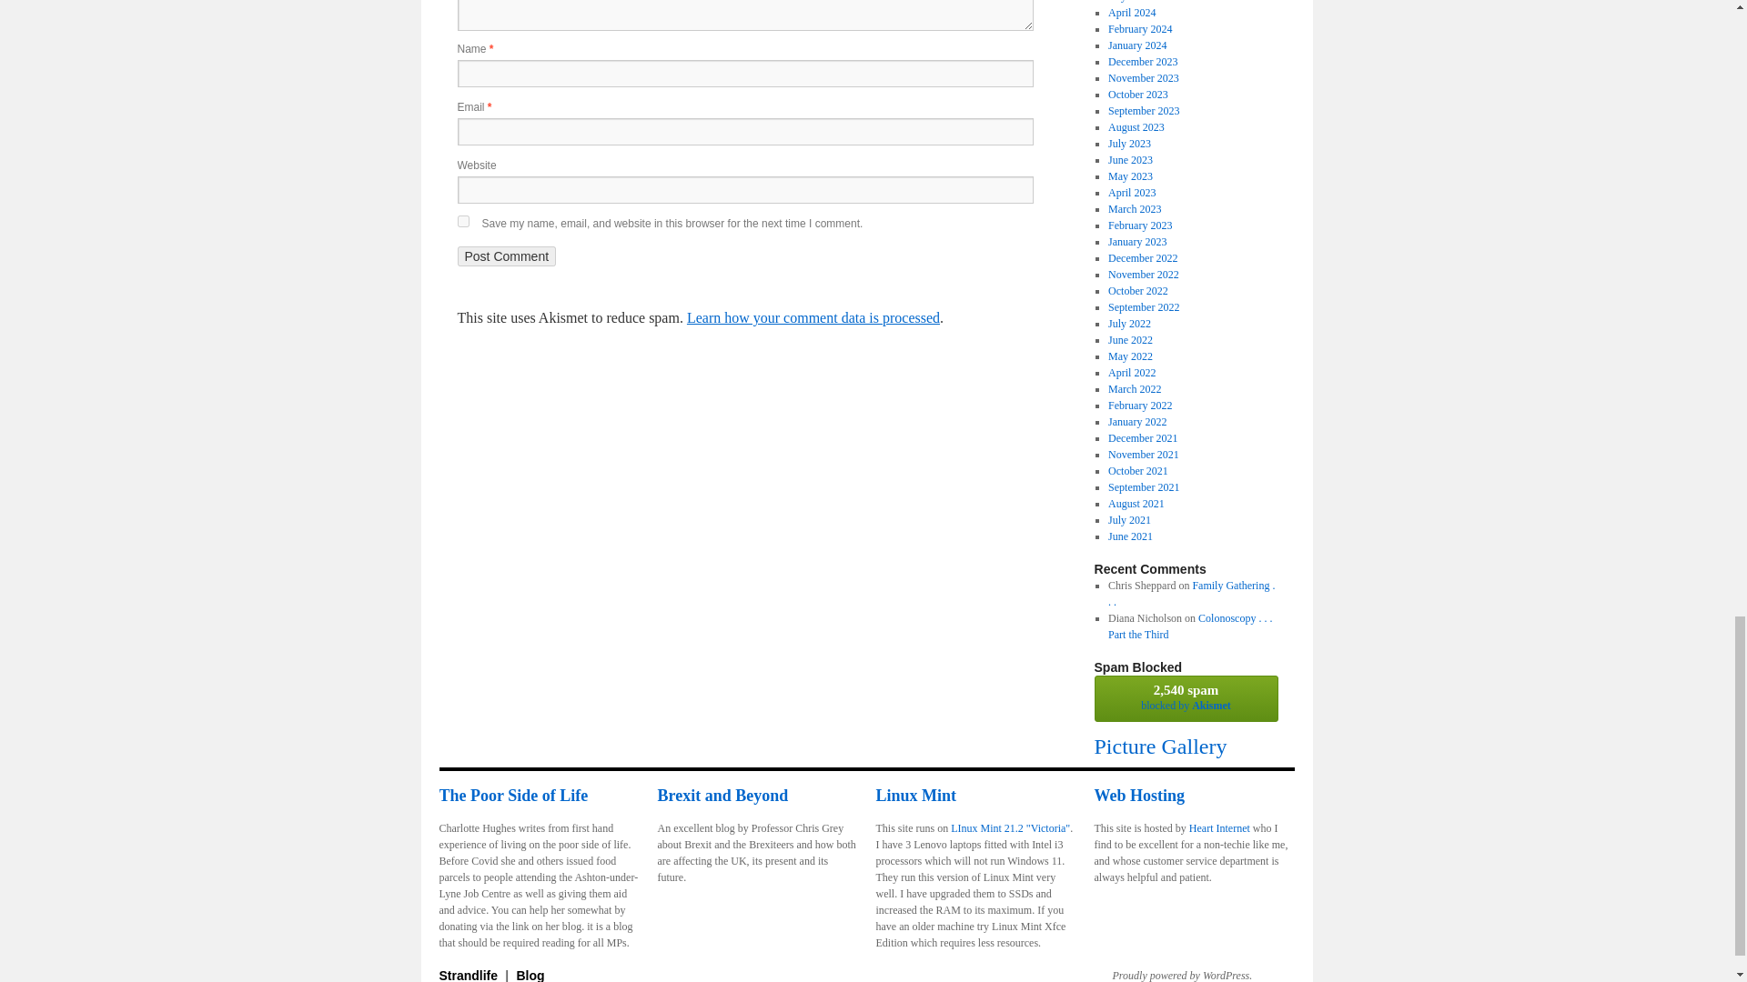 Image resolution: width=1747 pixels, height=982 pixels. What do you see at coordinates (462, 220) in the screenshot?
I see `yes` at bounding box center [462, 220].